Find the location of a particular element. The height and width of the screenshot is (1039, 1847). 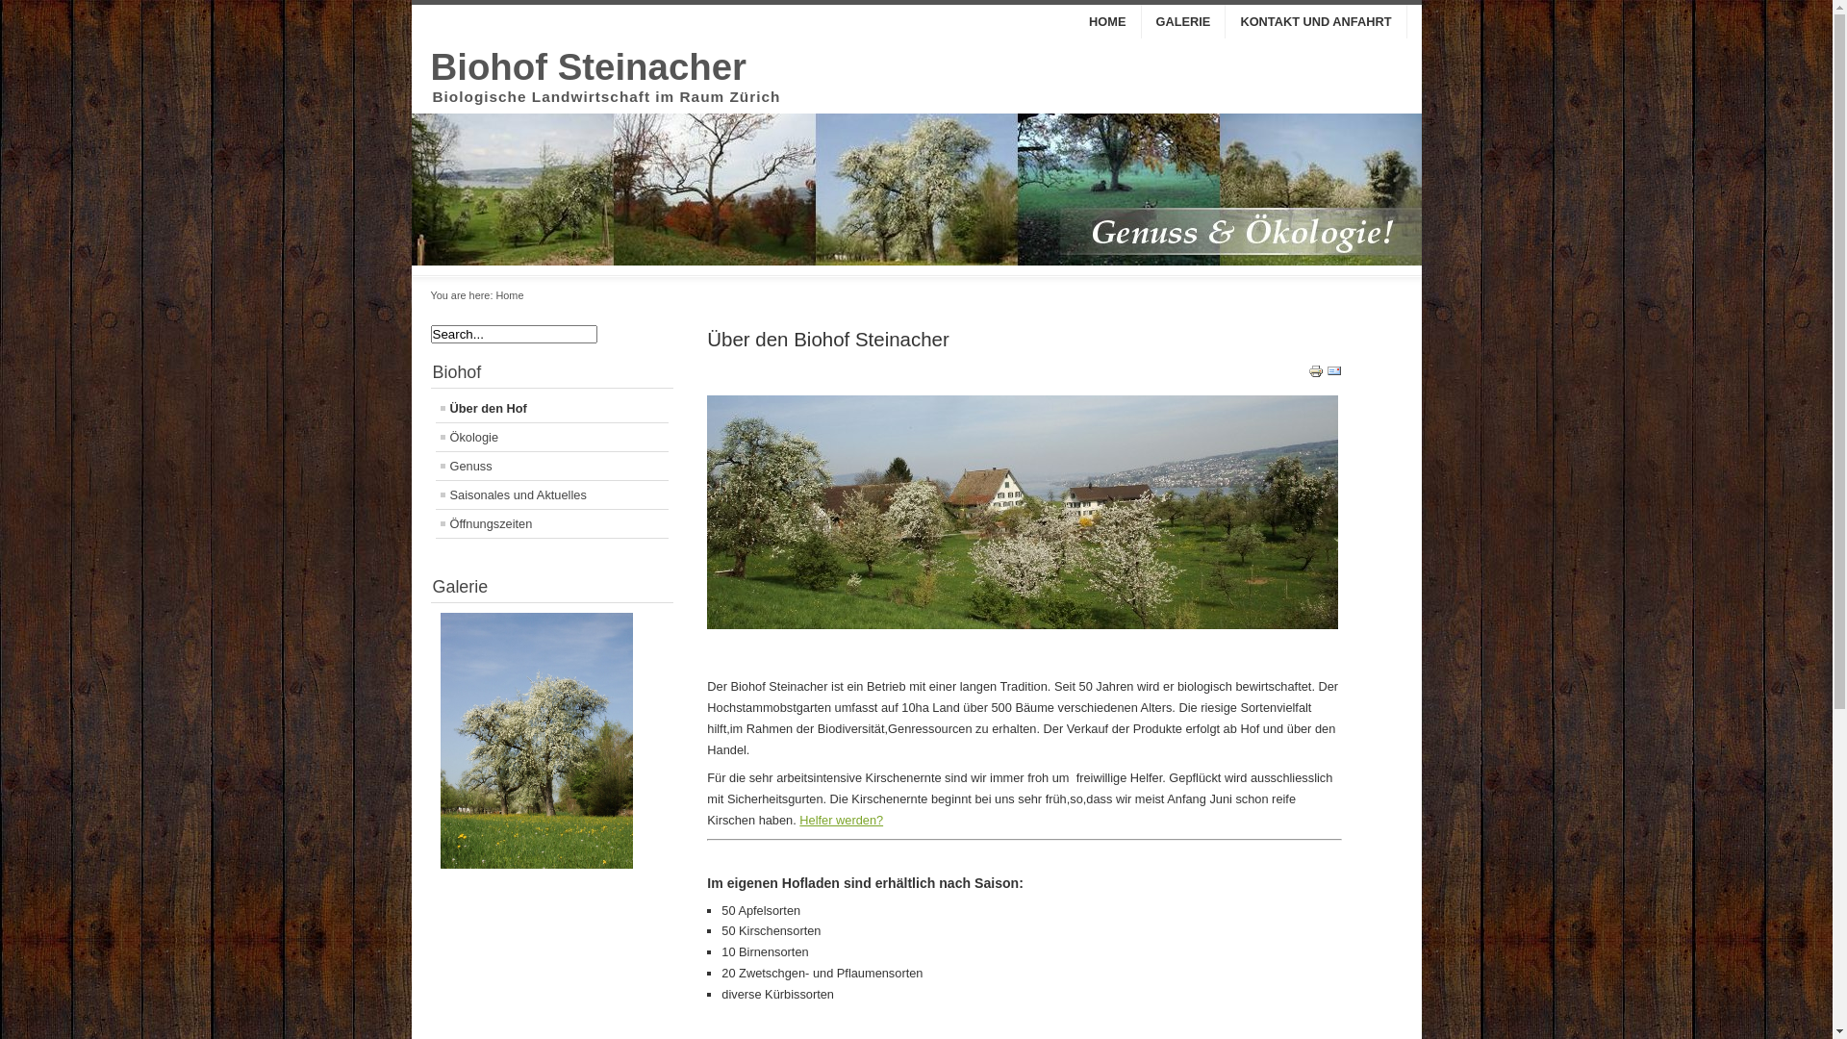

HOME is located at coordinates (1108, 21).